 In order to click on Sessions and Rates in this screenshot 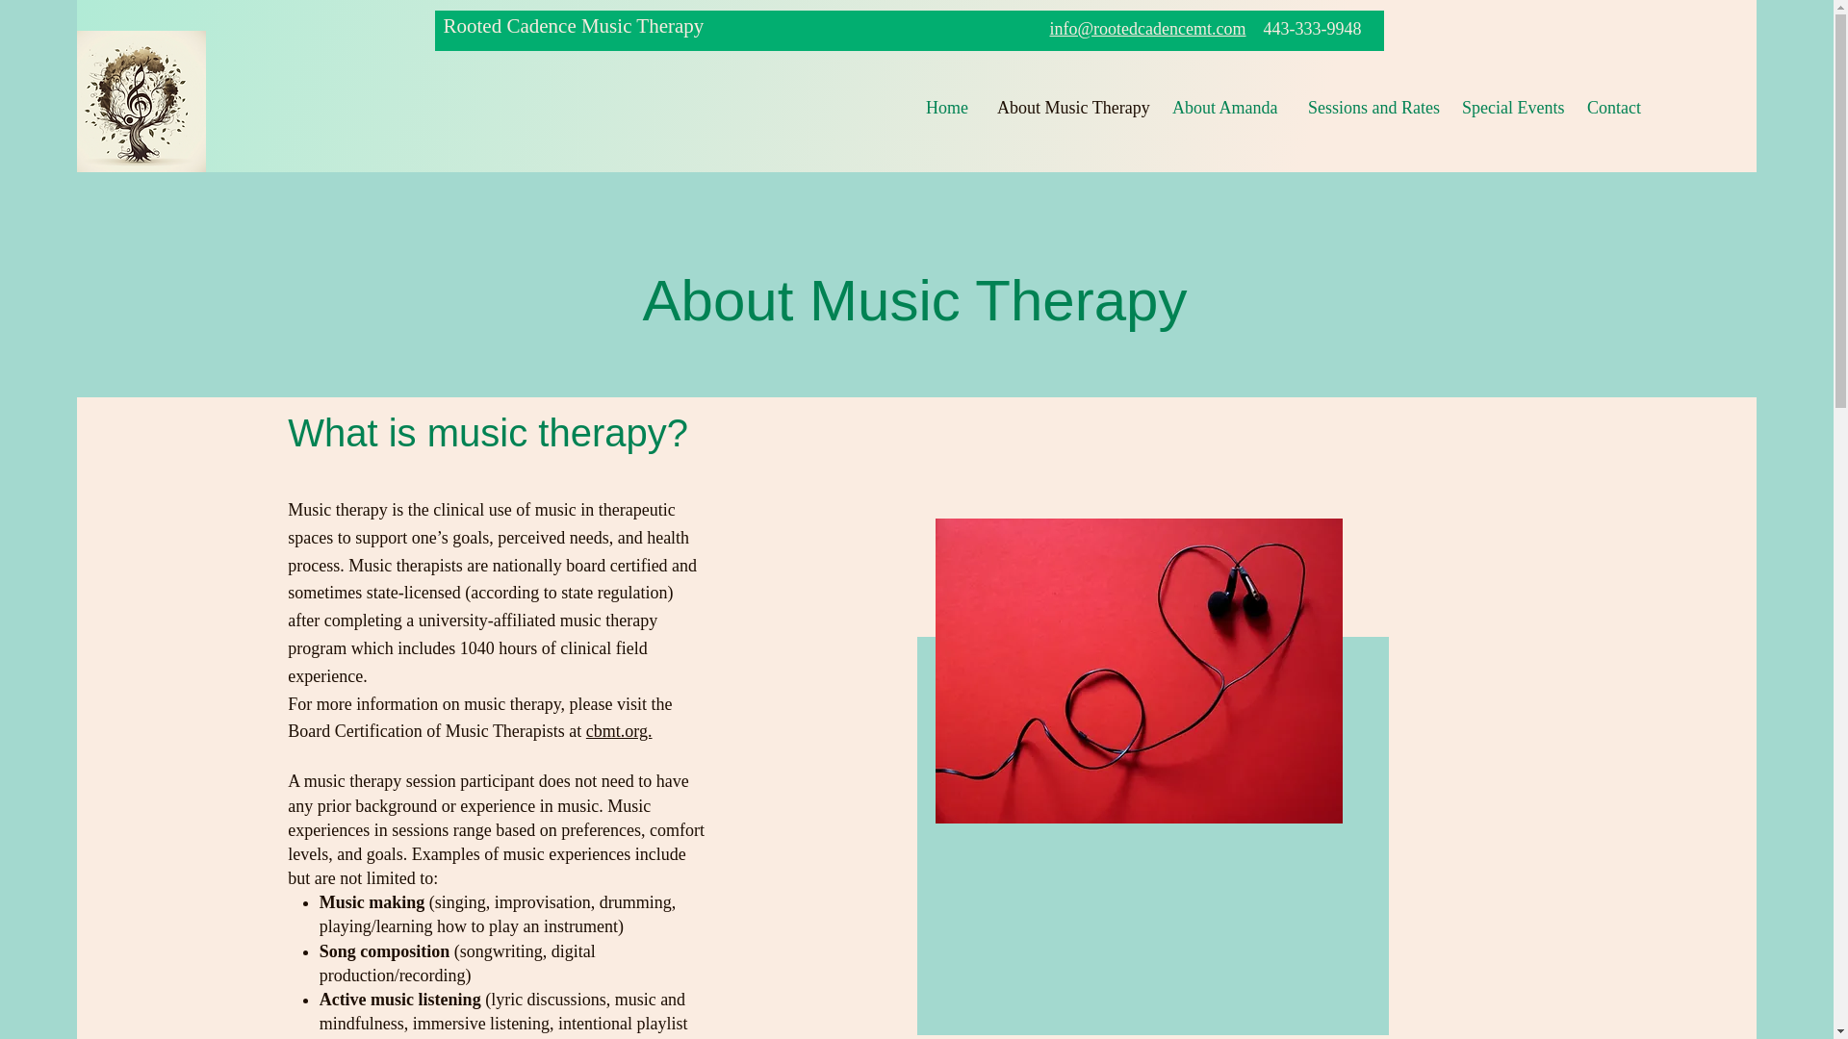, I will do `click(1371, 108)`.